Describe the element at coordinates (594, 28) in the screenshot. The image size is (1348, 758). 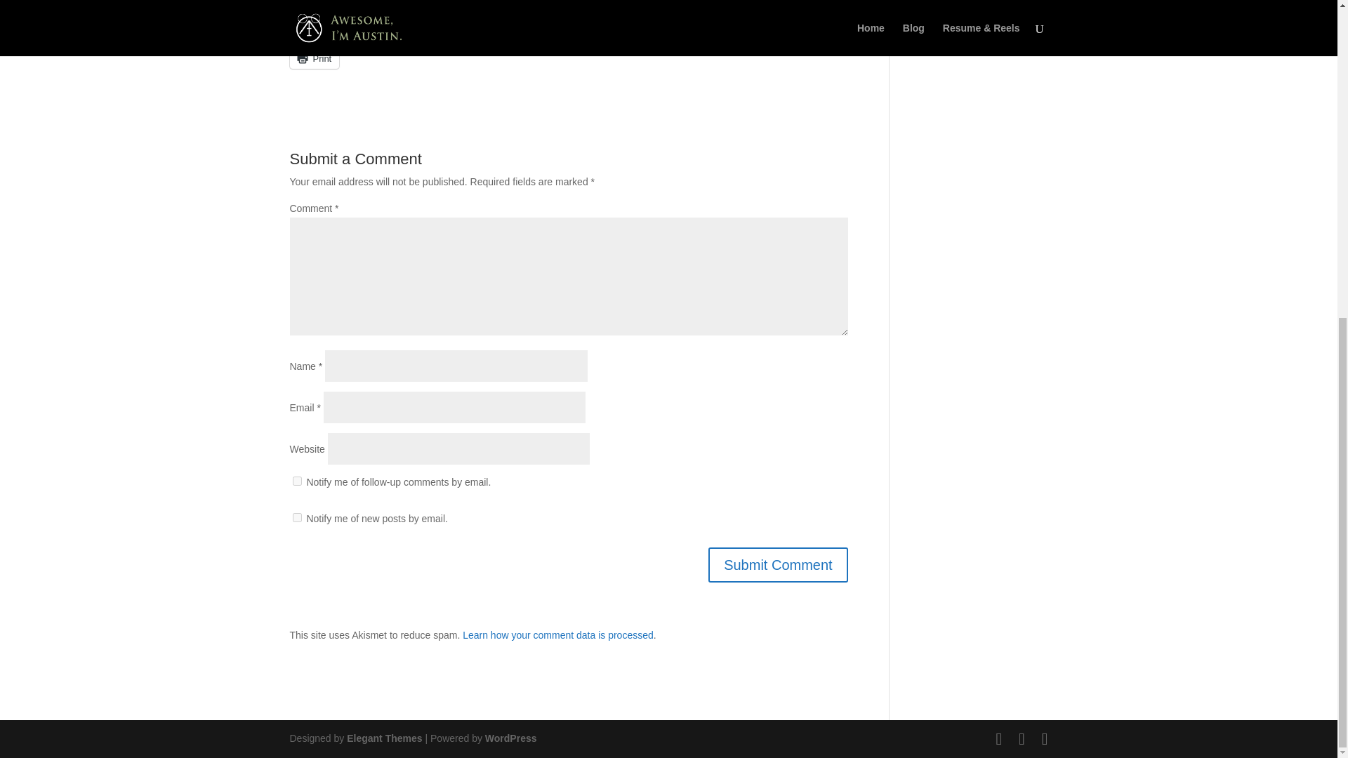
I see `Tumblr` at that location.